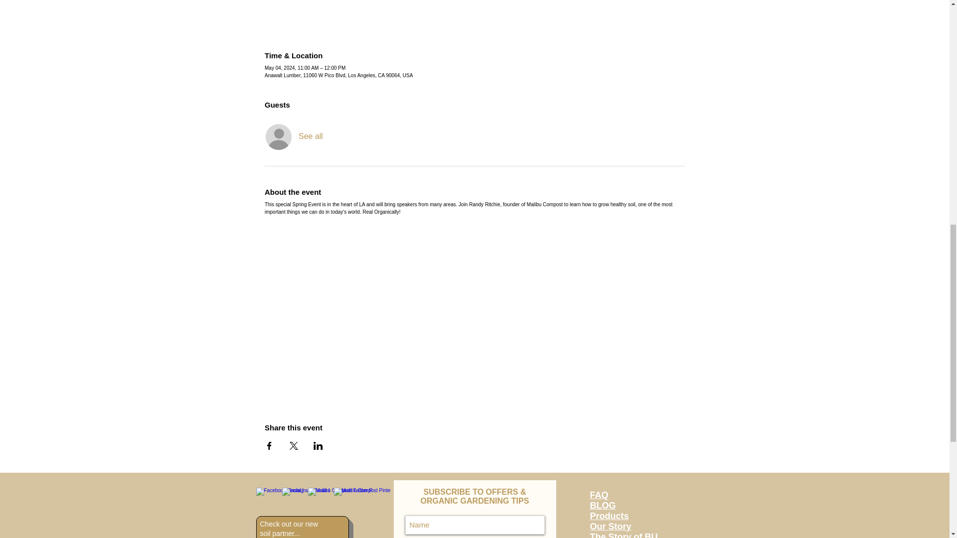 The height and width of the screenshot is (538, 957). Describe the element at coordinates (599, 495) in the screenshot. I see `FAQ` at that location.